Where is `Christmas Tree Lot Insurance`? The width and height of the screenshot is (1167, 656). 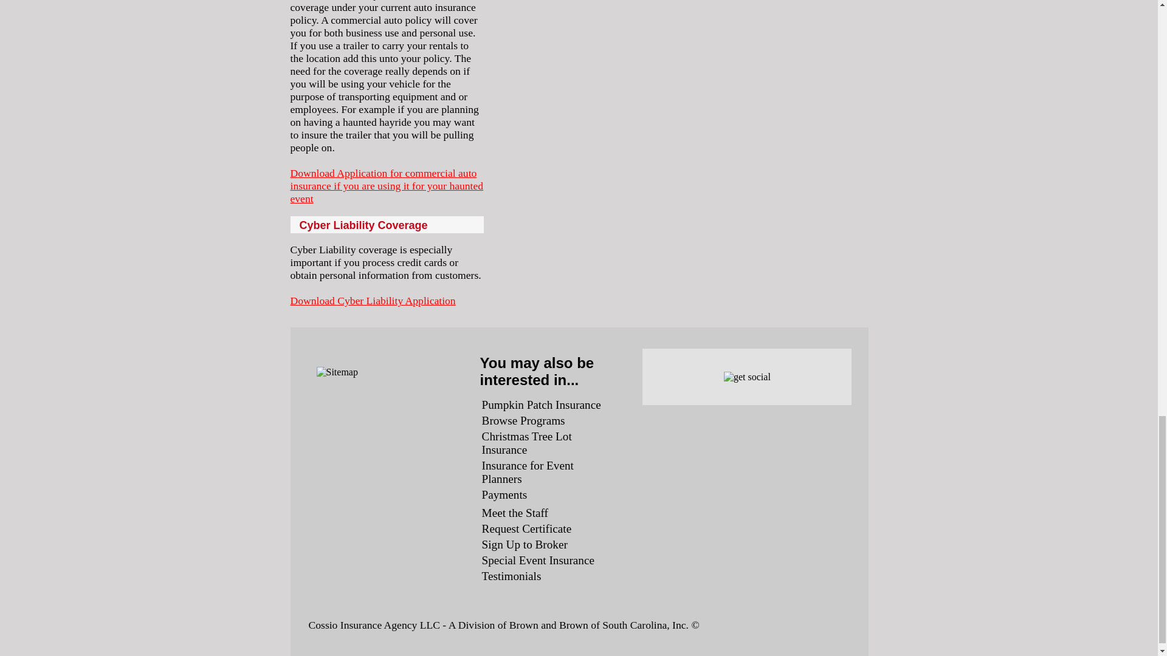 Christmas Tree Lot Insurance is located at coordinates (526, 443).